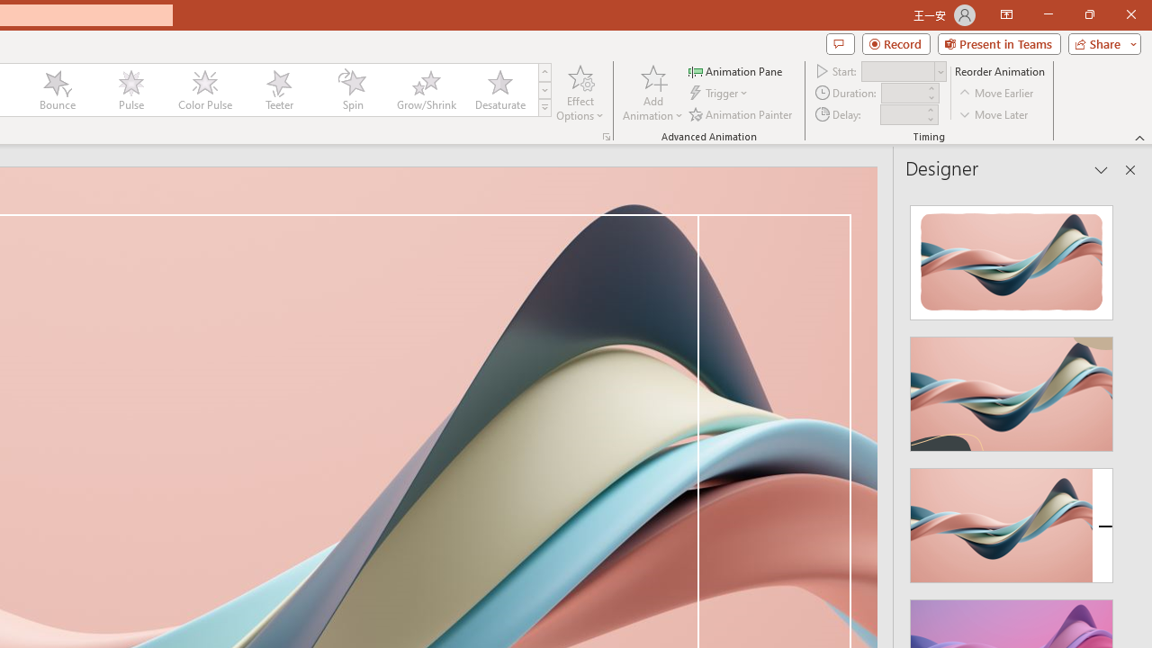 This screenshot has height=648, width=1152. Describe the element at coordinates (426, 90) in the screenshot. I see `Grow/Shrink` at that location.